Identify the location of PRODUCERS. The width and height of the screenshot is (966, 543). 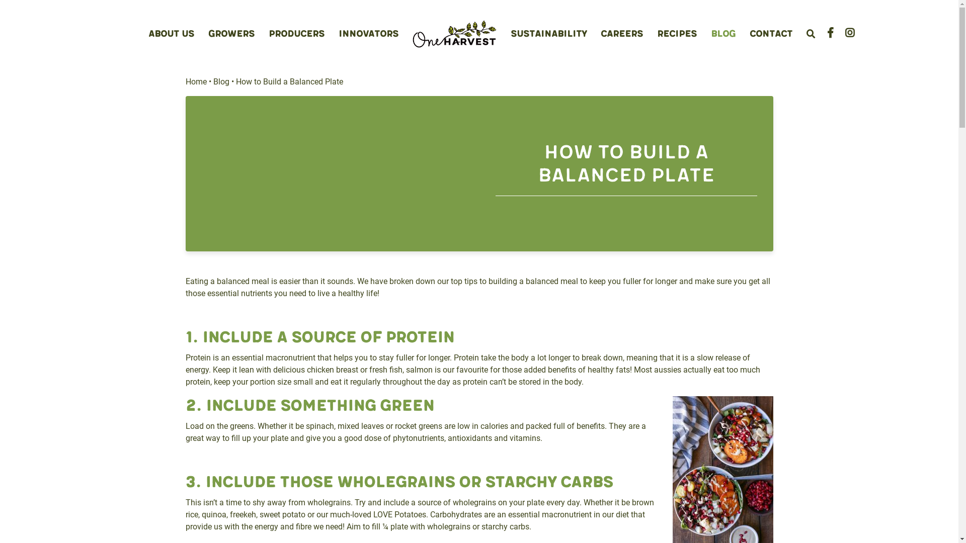
(297, 34).